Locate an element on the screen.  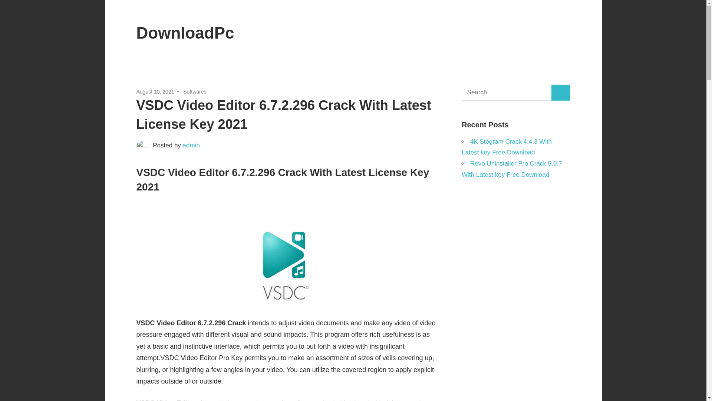
Search for: is located at coordinates (507, 92).